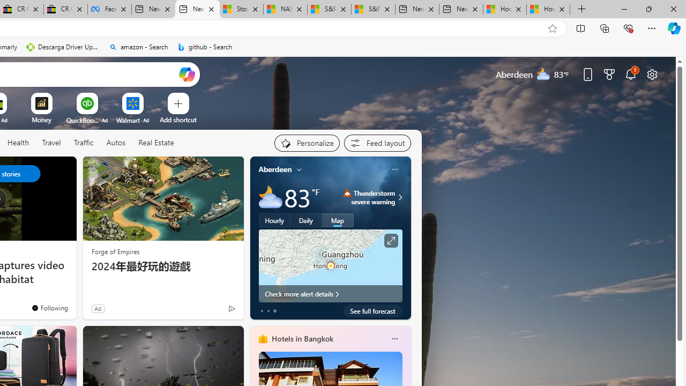  What do you see at coordinates (262, 311) in the screenshot?
I see `tab-0` at bounding box center [262, 311].